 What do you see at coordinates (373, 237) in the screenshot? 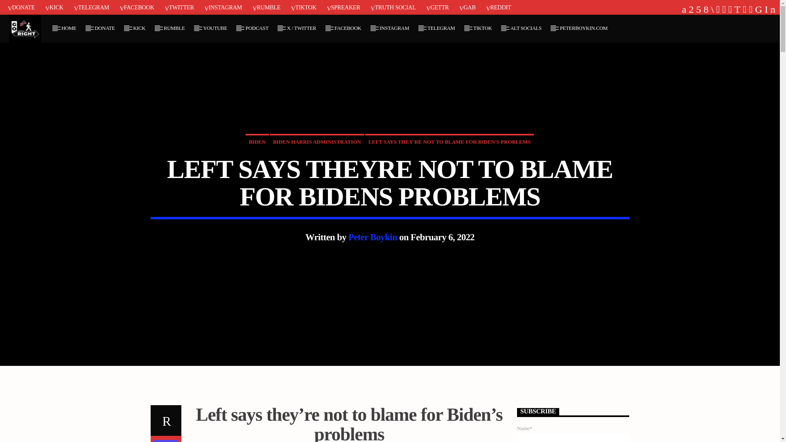
I see `Posts by Peter Boykin` at bounding box center [373, 237].